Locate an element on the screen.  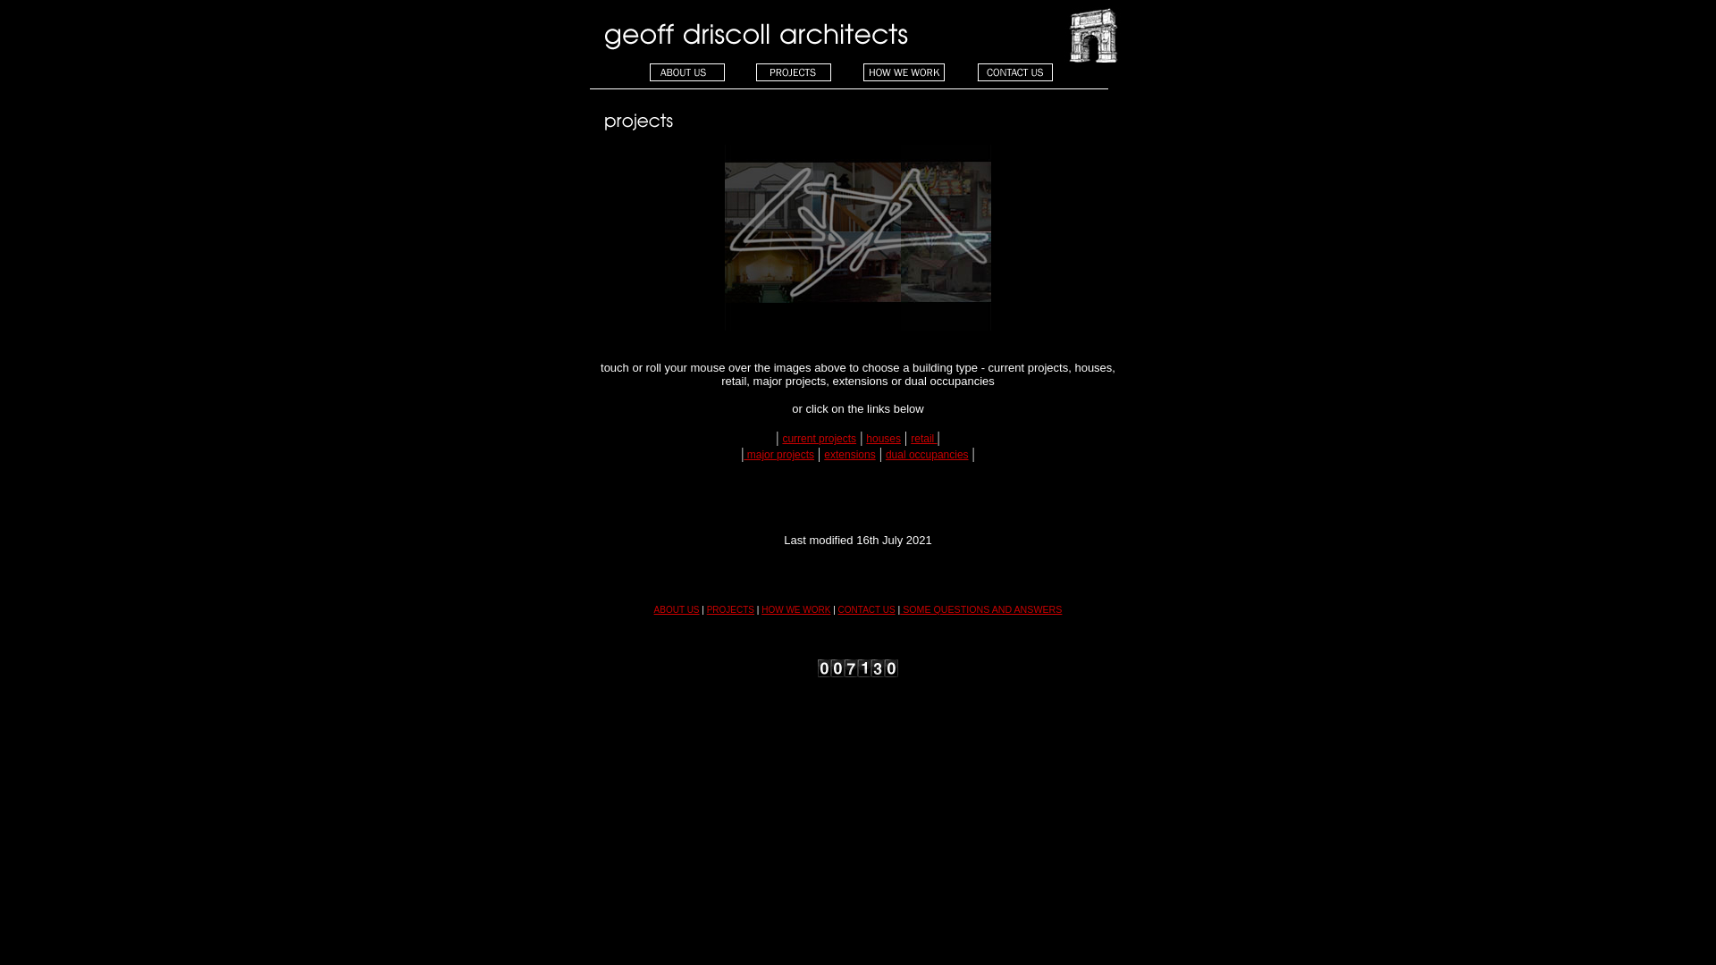
major projects is located at coordinates (779, 455).